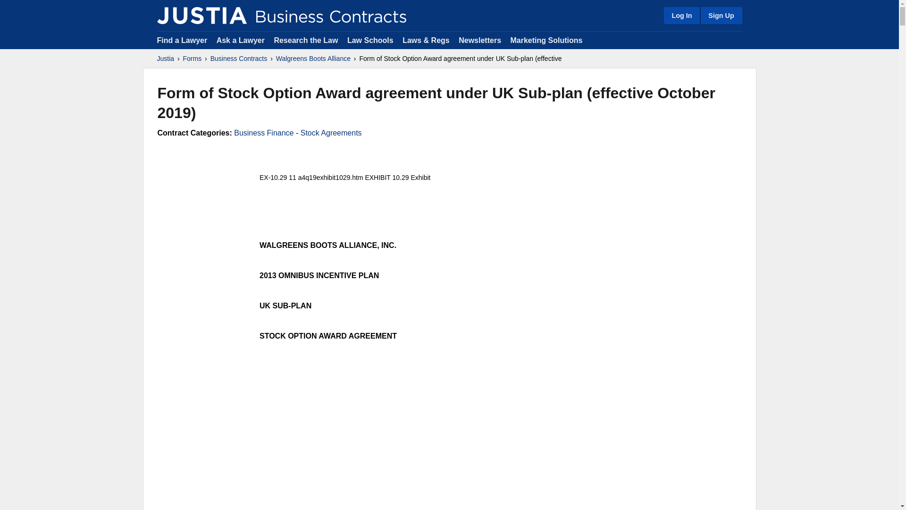 Image resolution: width=906 pixels, height=510 pixels. What do you see at coordinates (182, 40) in the screenshot?
I see `Find a Lawyer` at bounding box center [182, 40].